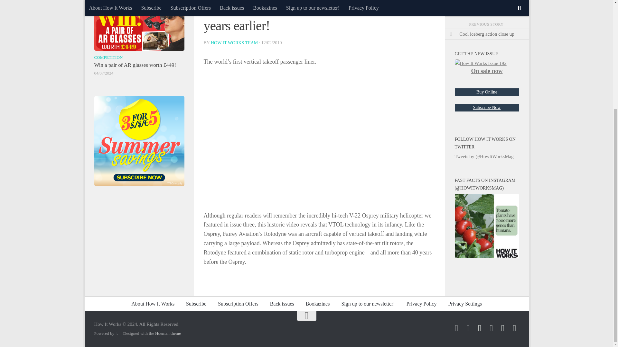 The image size is (618, 347). I want to click on Hueman theme, so click(168, 334).